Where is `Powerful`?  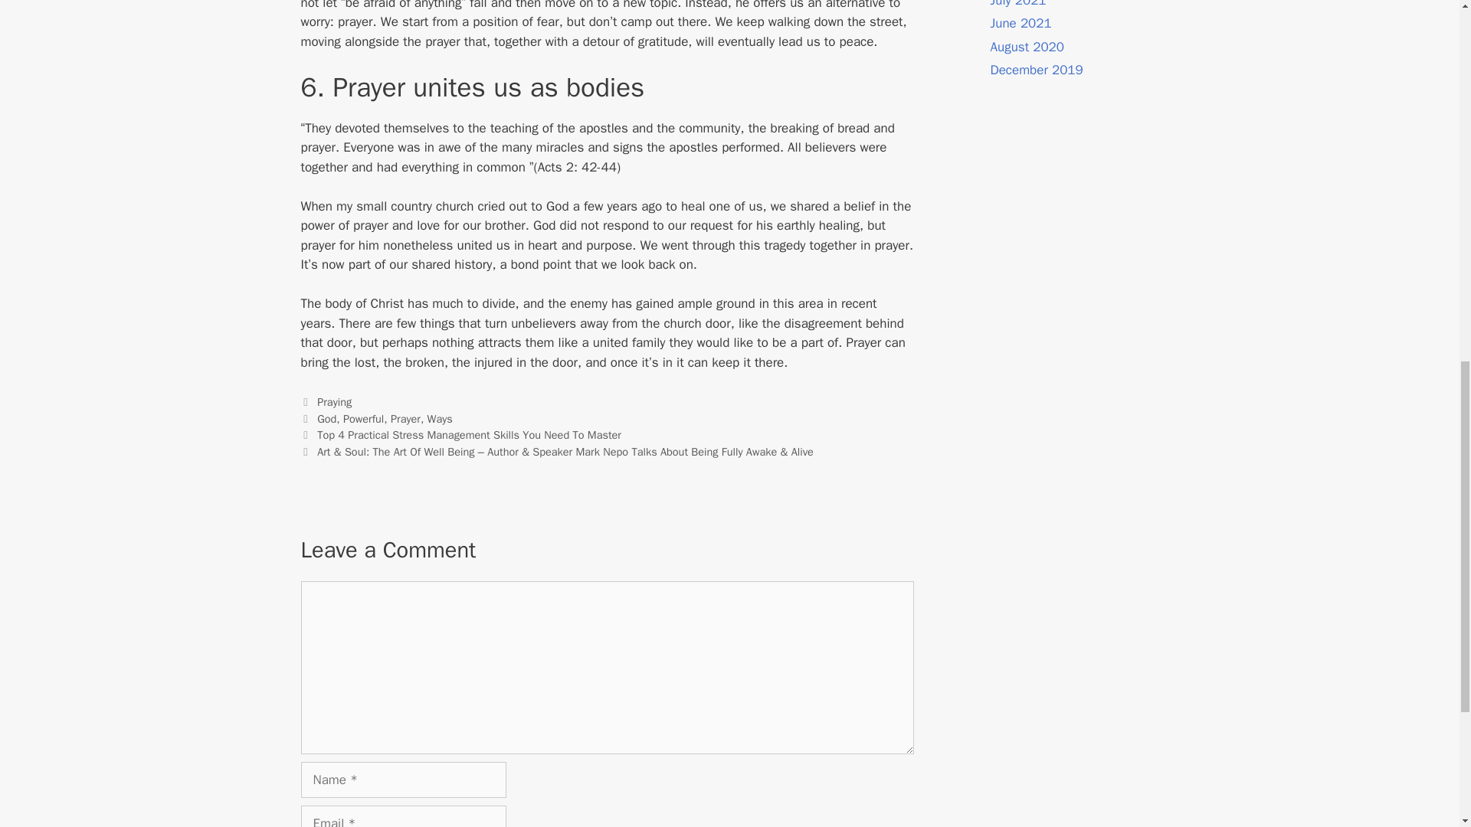 Powerful is located at coordinates (363, 418).